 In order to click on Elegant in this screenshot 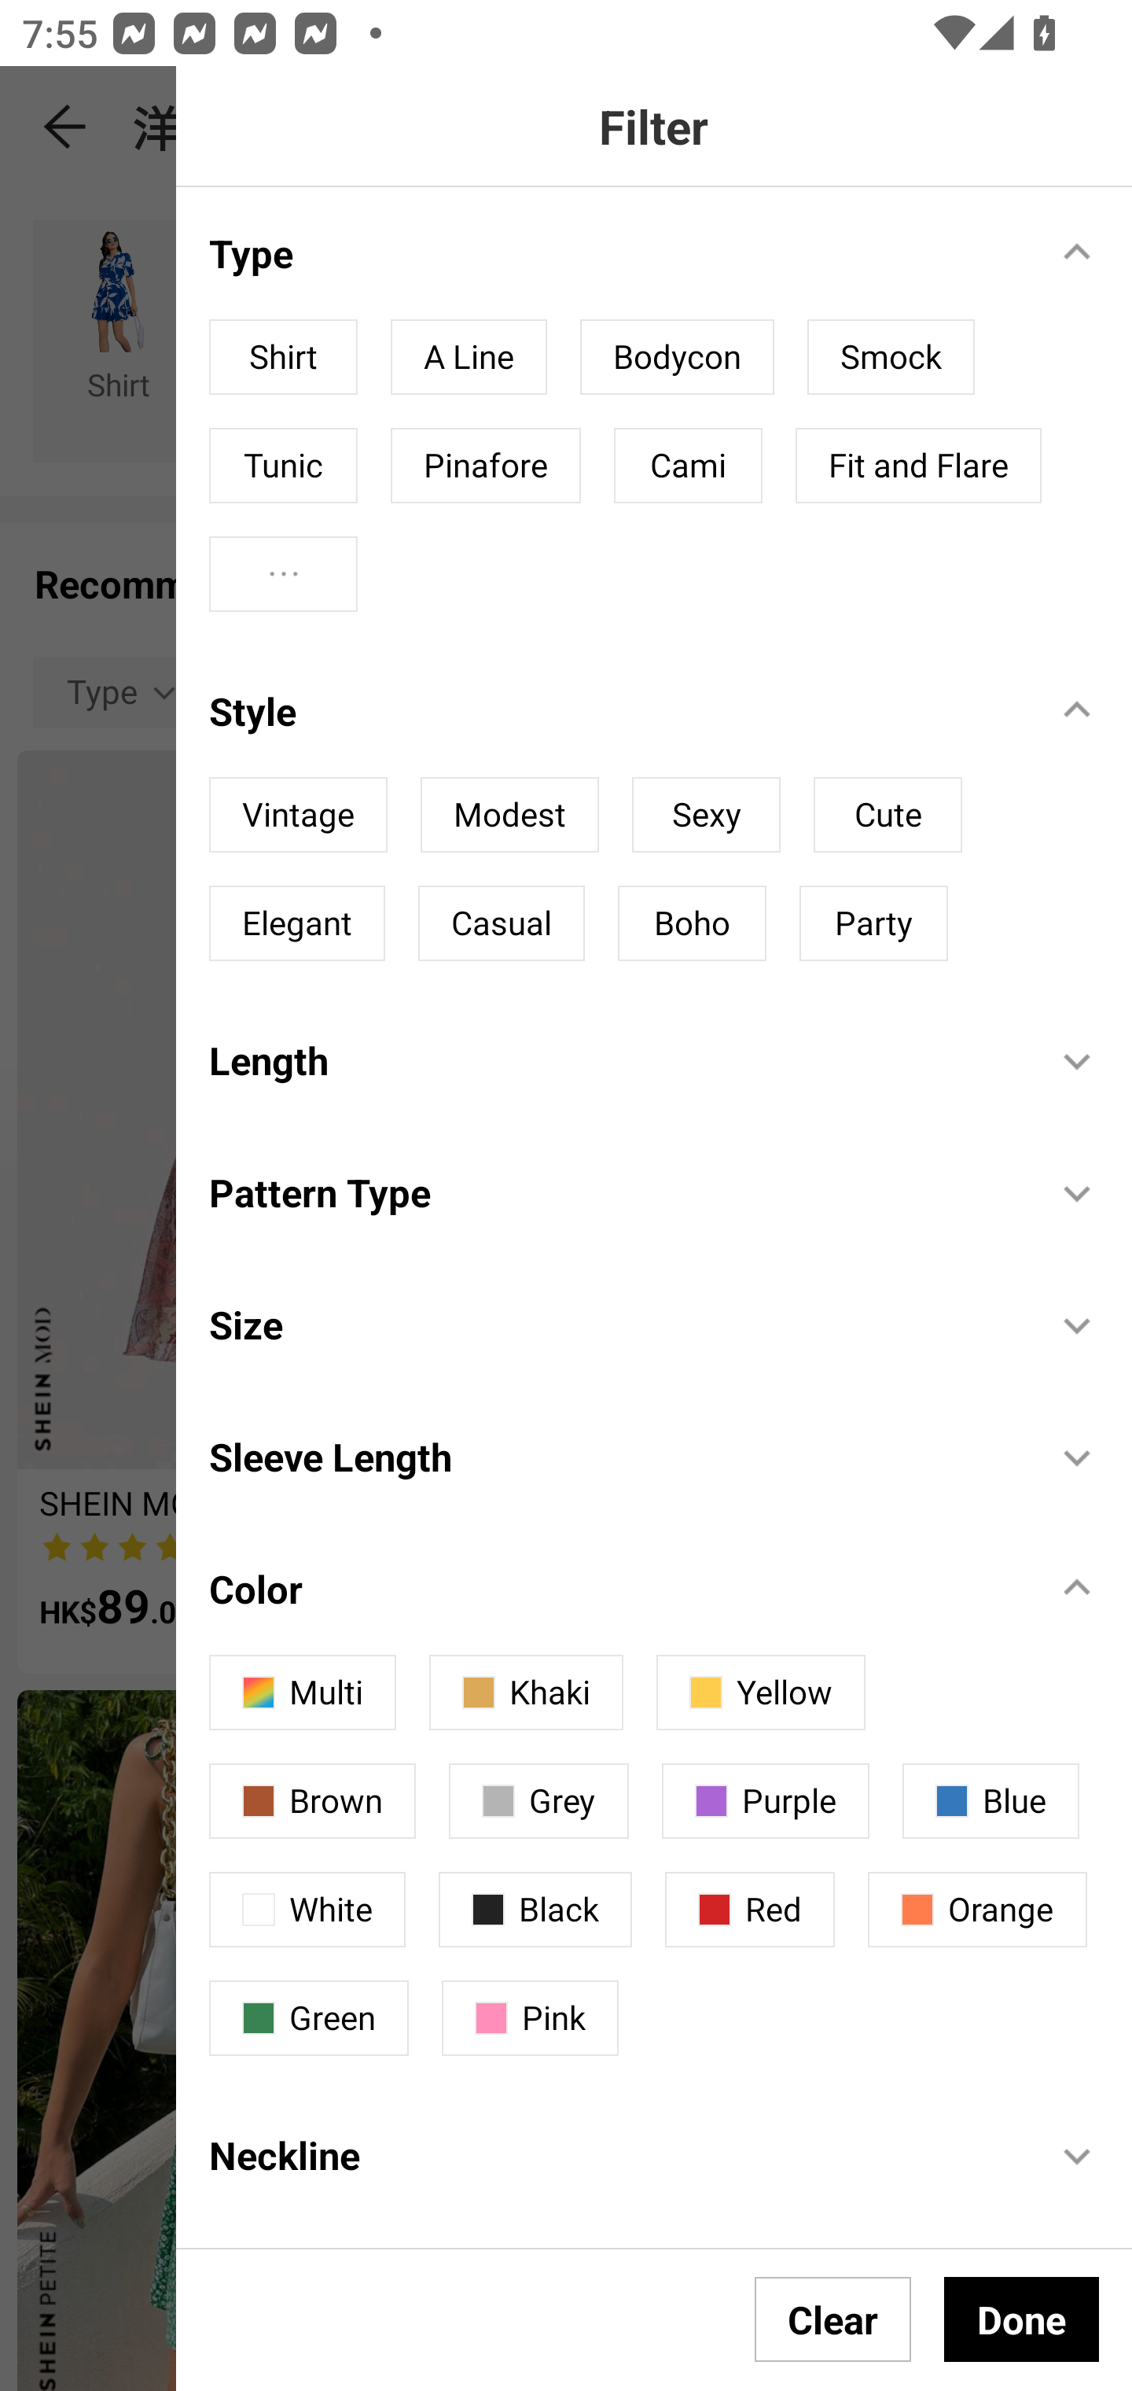, I will do `click(297, 923)`.